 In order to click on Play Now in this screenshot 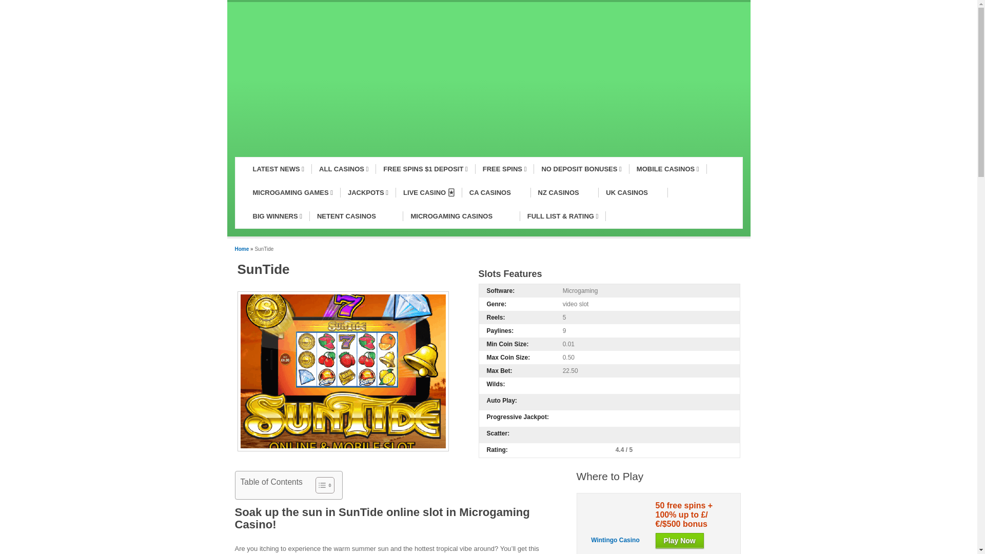, I will do `click(680, 541)`.